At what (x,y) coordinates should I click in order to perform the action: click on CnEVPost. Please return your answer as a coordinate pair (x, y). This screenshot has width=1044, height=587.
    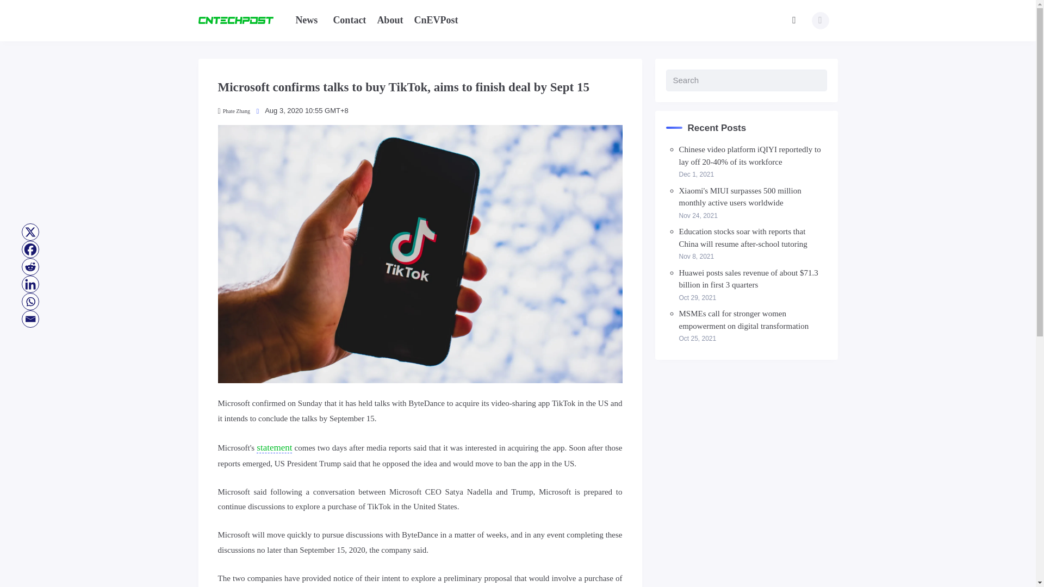
    Looking at the image, I should click on (436, 20).